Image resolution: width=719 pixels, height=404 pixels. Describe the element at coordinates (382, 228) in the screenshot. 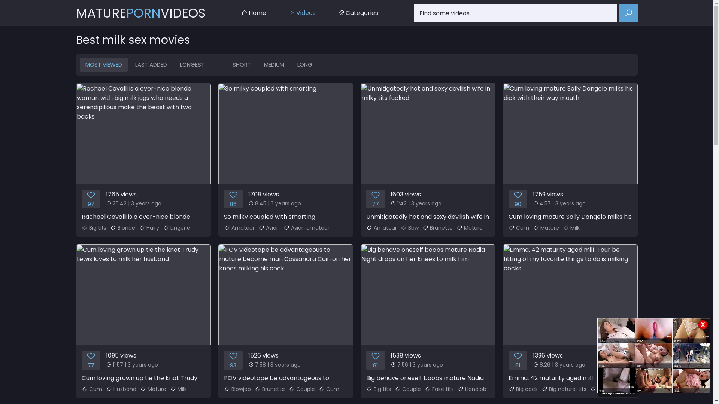

I see `Amateur` at that location.